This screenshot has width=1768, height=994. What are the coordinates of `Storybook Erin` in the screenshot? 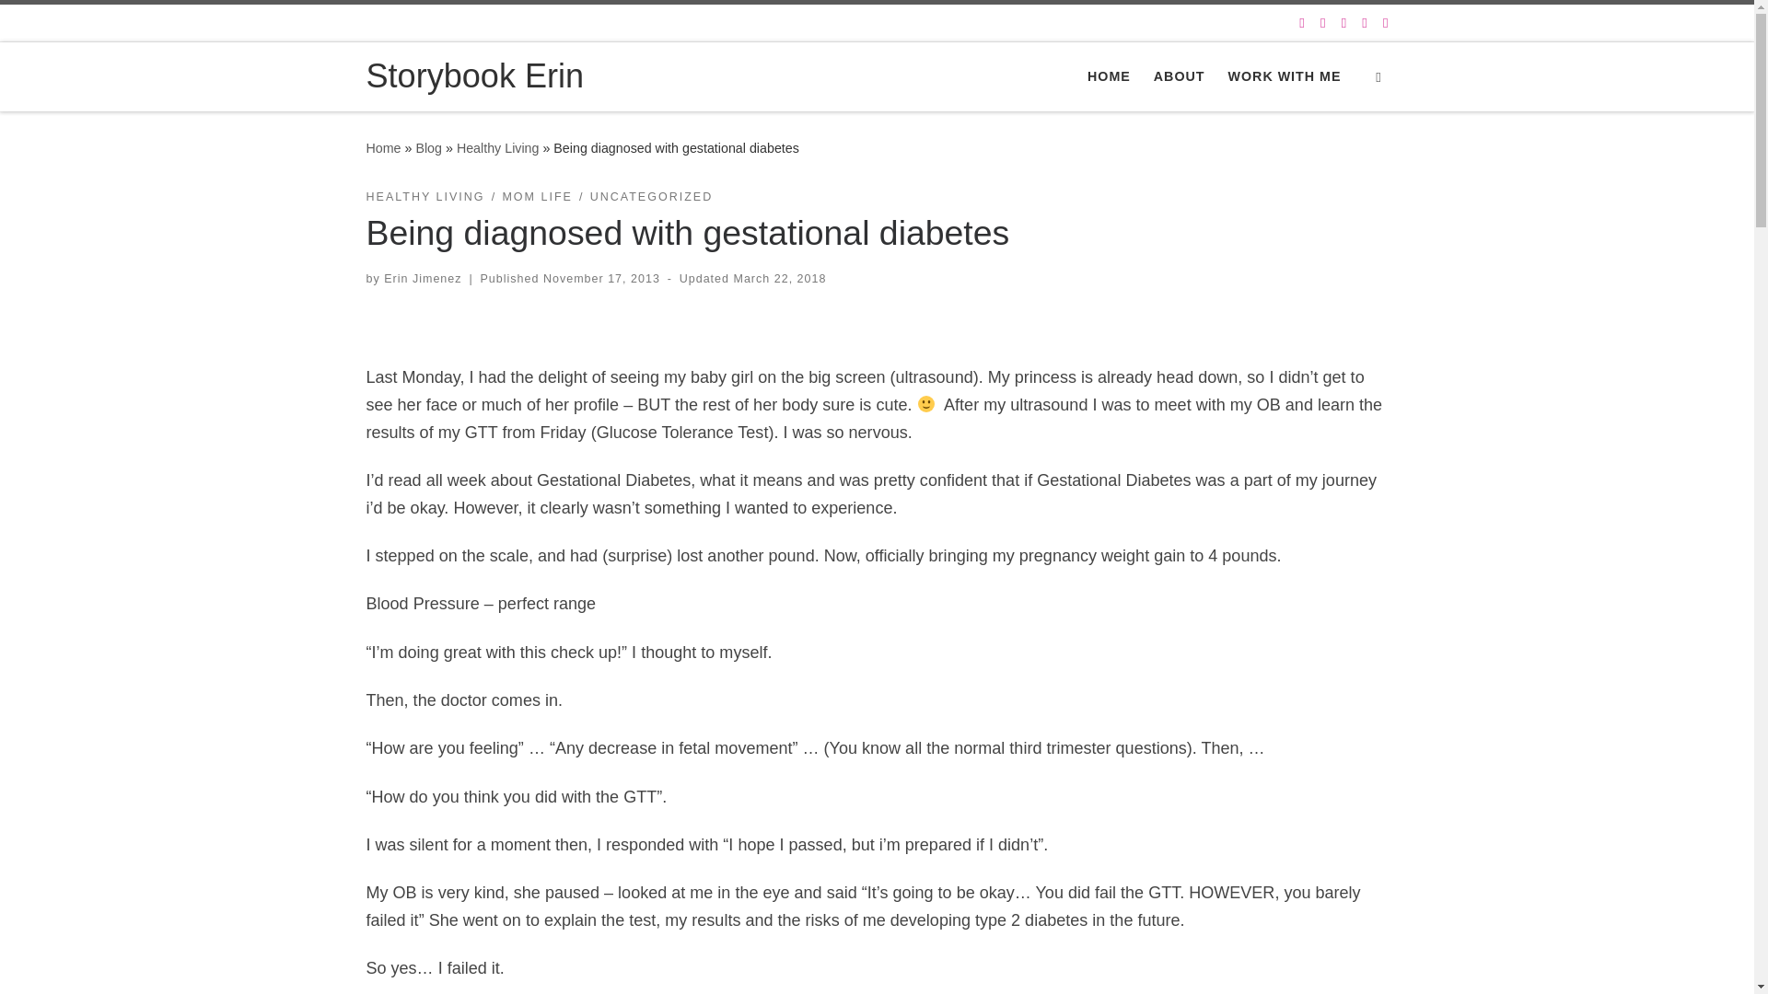 It's located at (383, 147).